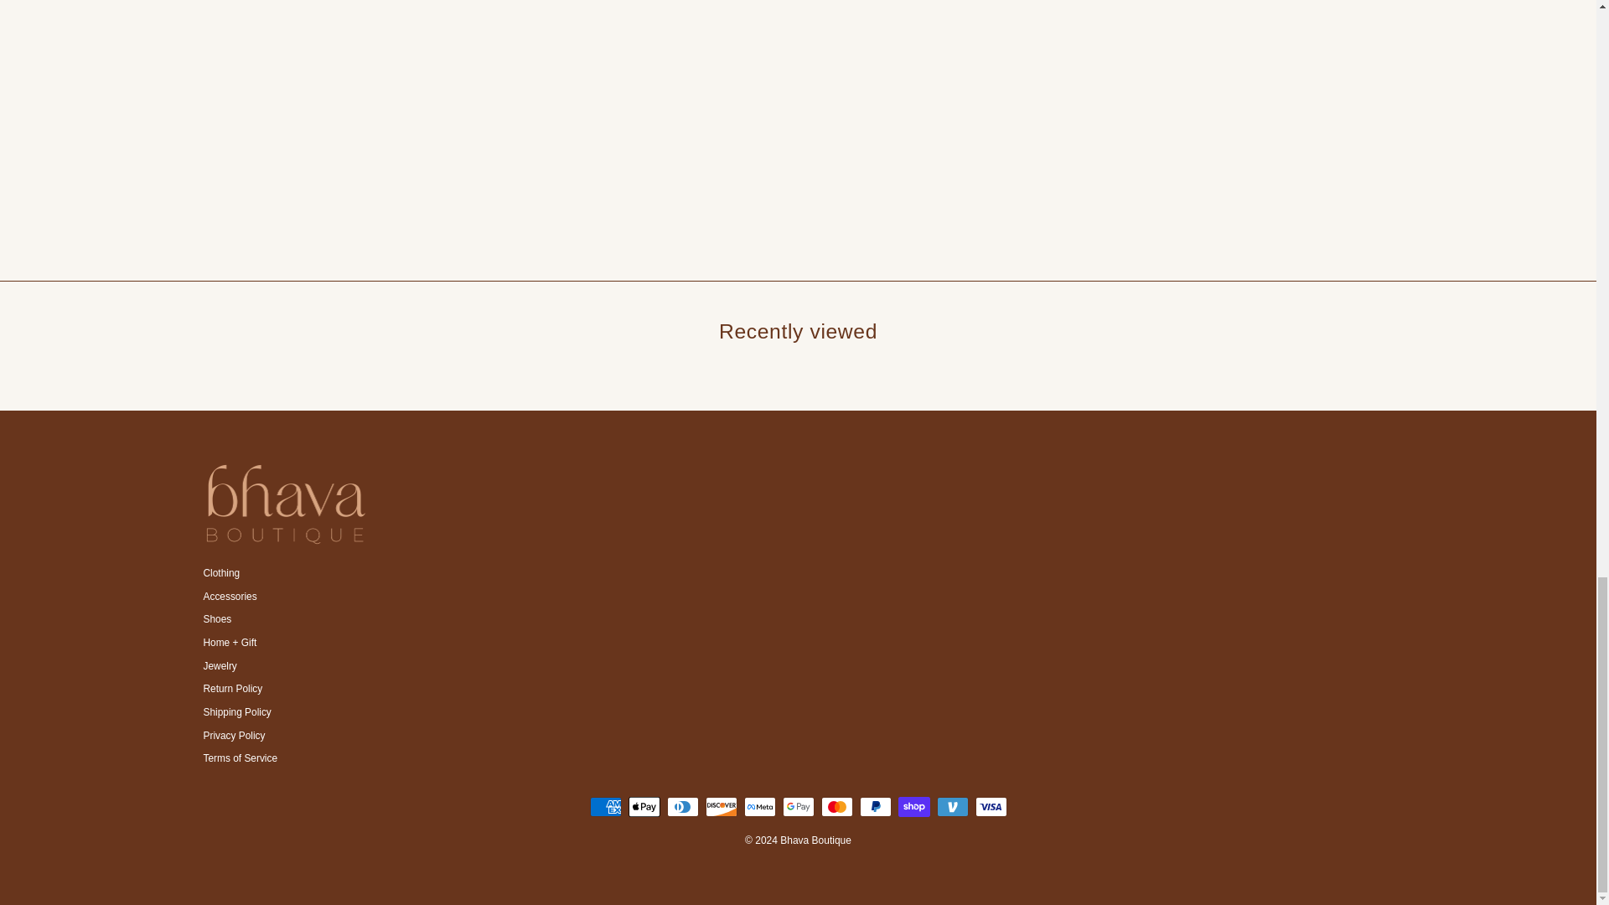 This screenshot has height=905, width=1609. Describe the element at coordinates (644, 807) in the screenshot. I see `Apple Pay` at that location.